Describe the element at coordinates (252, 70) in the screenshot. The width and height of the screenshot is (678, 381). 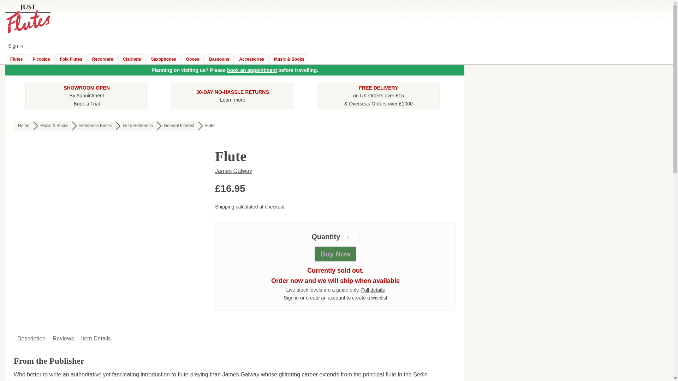
I see `Item Details` at that location.